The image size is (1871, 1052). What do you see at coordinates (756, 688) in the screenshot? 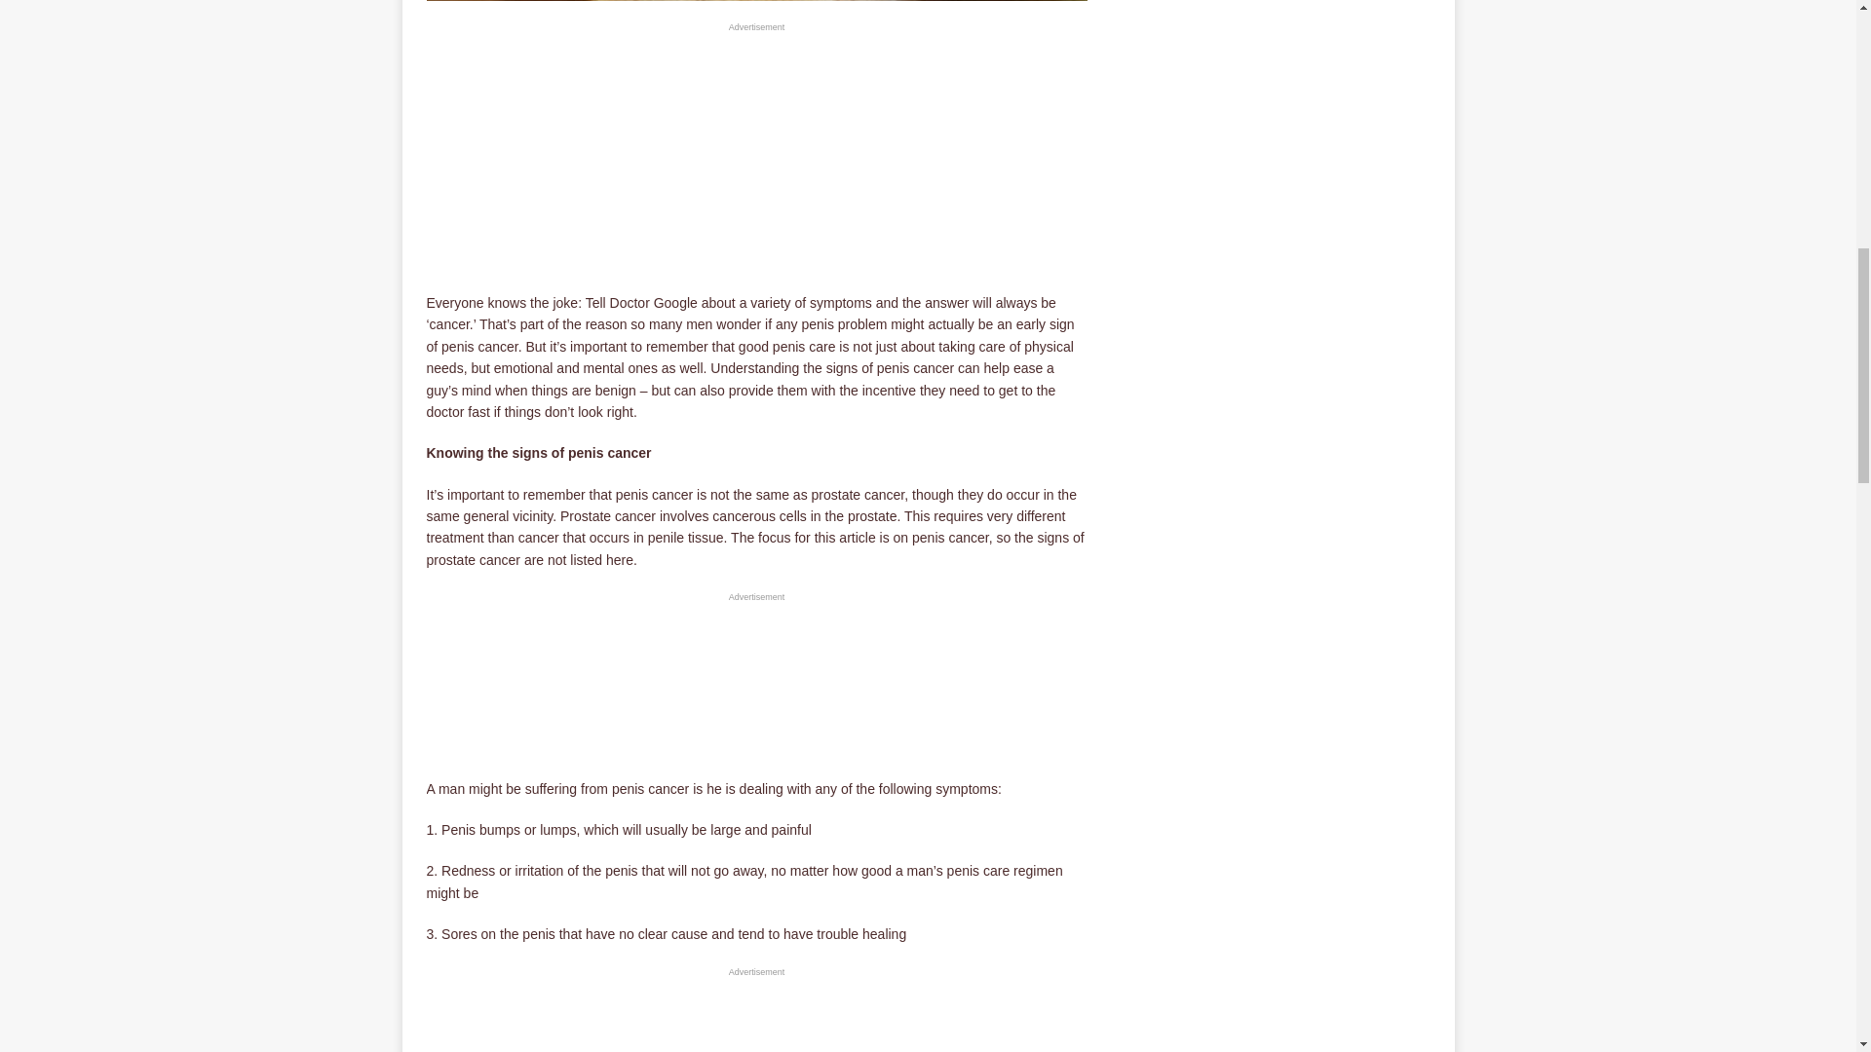
I see `Advertisement` at bounding box center [756, 688].